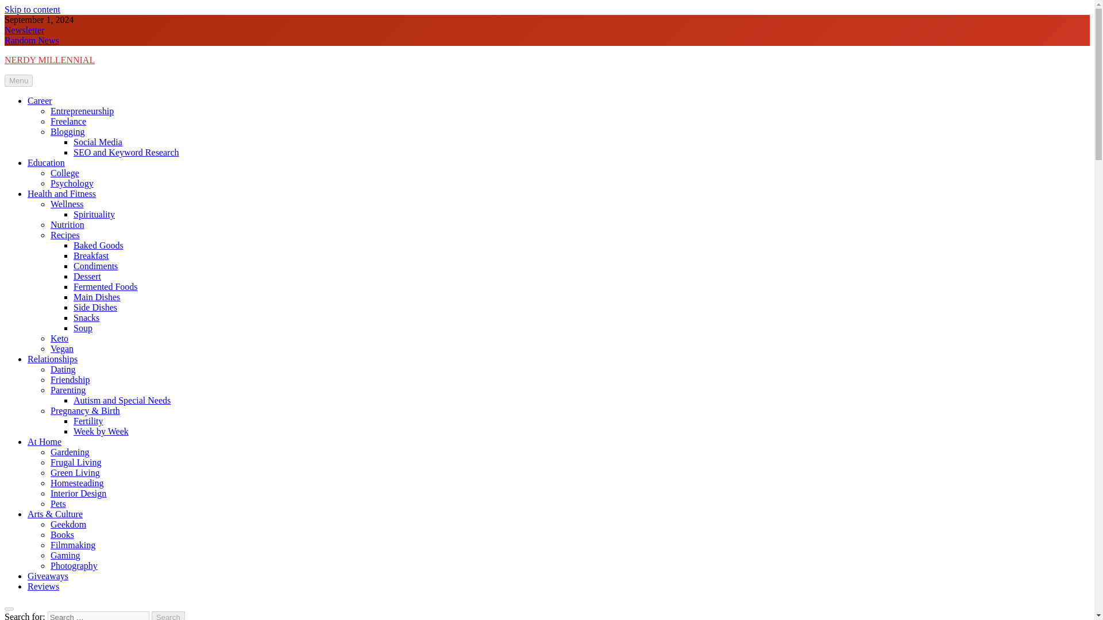  Describe the element at coordinates (60, 339) in the screenshot. I see `Keto` at that location.